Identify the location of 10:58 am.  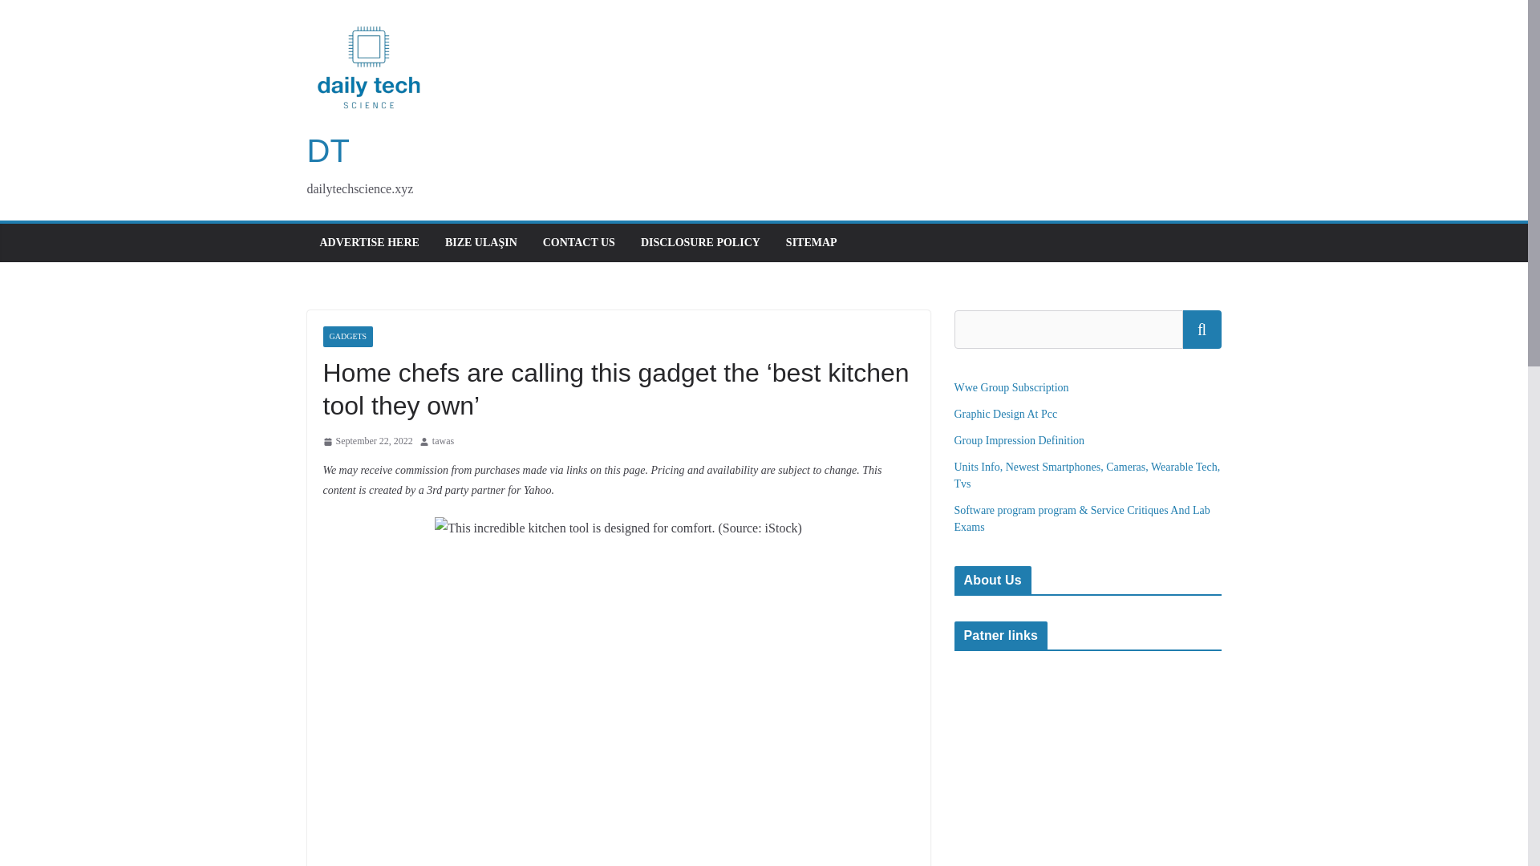
(367, 441).